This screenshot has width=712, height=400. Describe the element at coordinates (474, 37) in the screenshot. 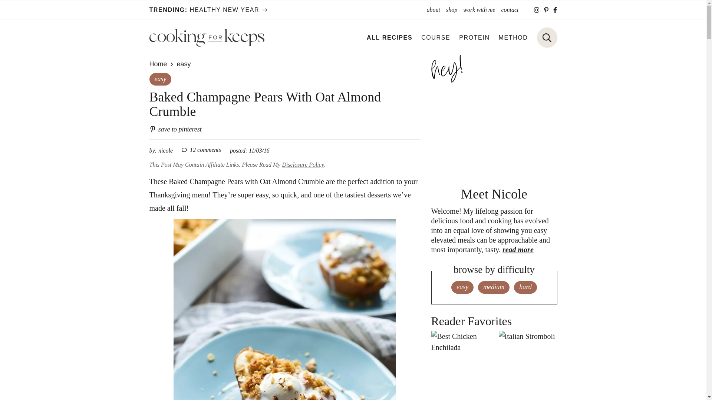

I see `PROTEIN` at that location.